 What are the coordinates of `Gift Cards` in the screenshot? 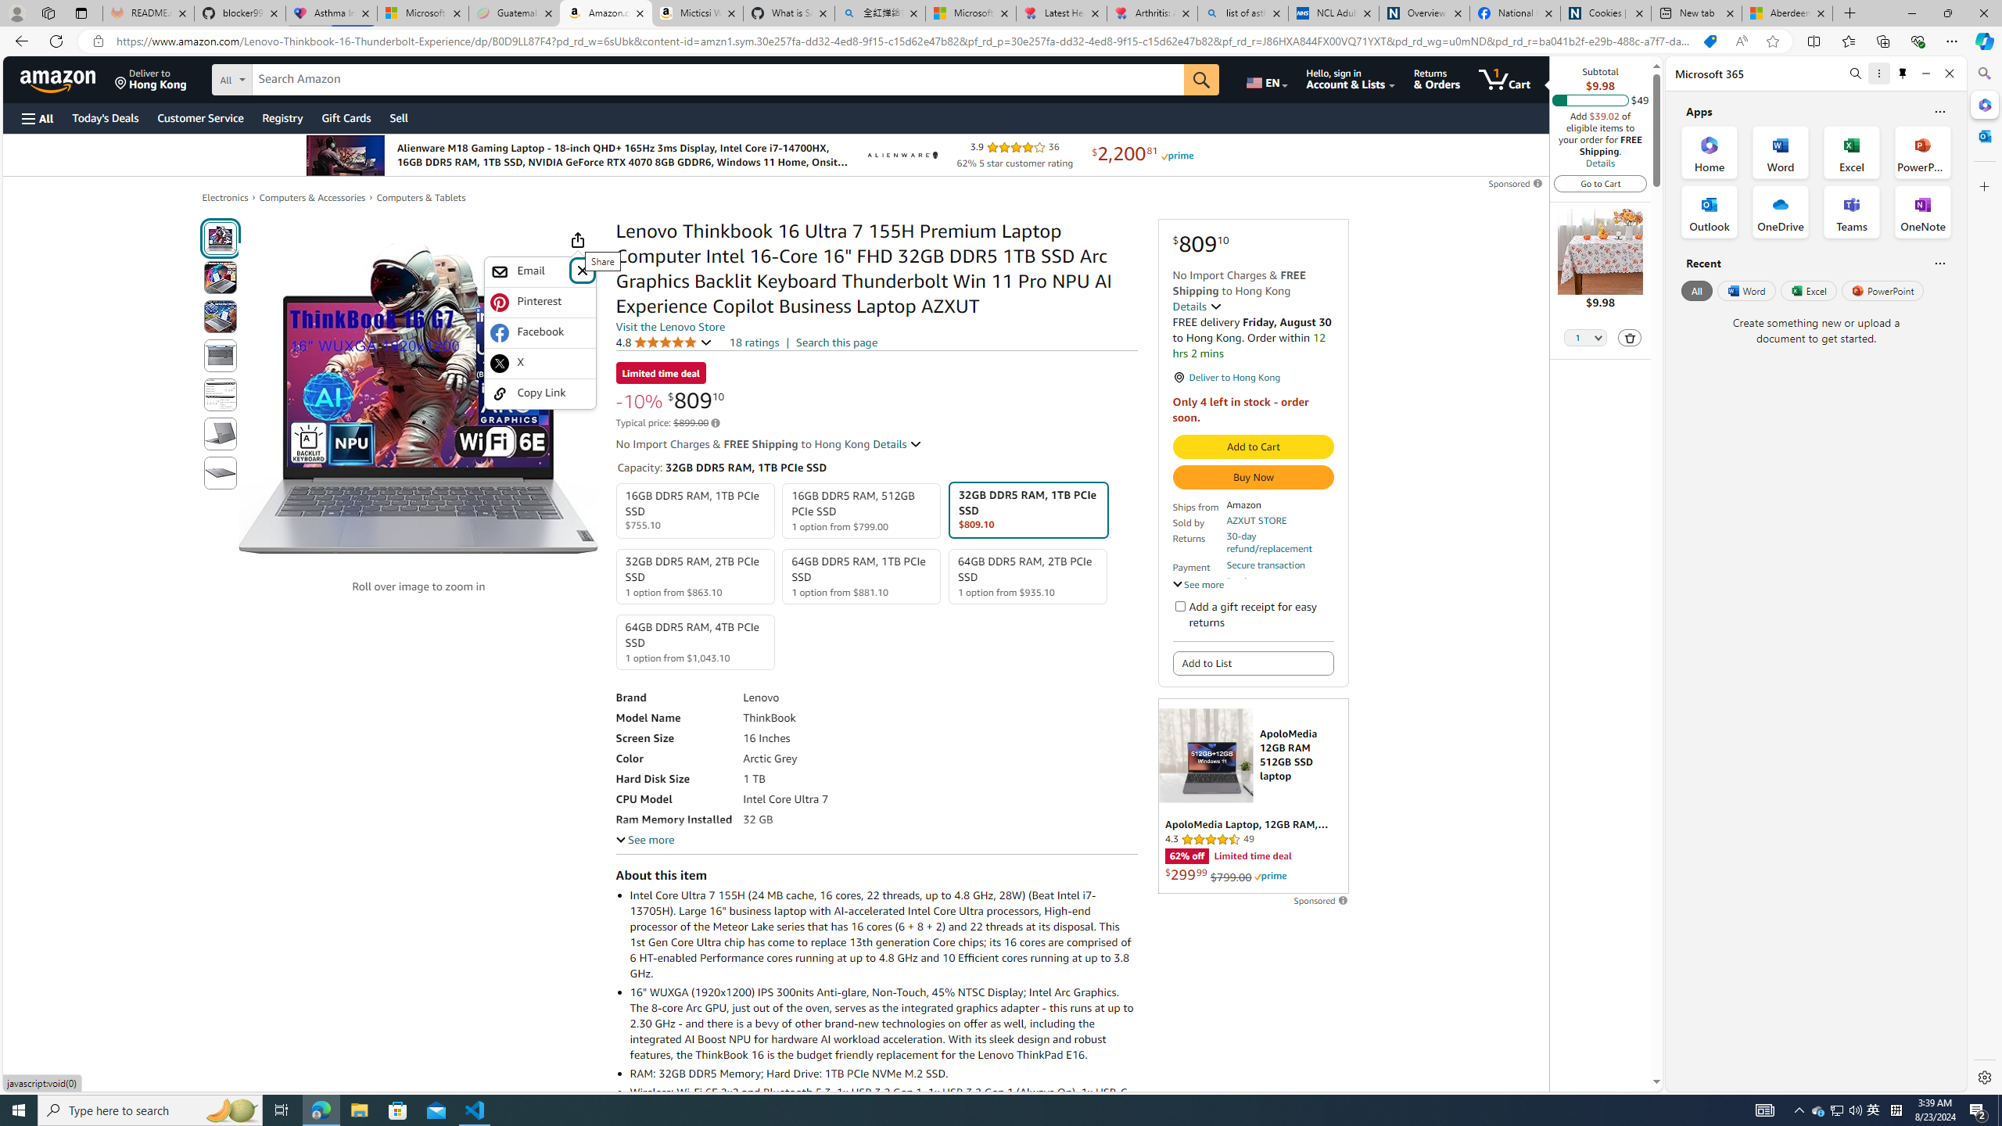 It's located at (346, 117).